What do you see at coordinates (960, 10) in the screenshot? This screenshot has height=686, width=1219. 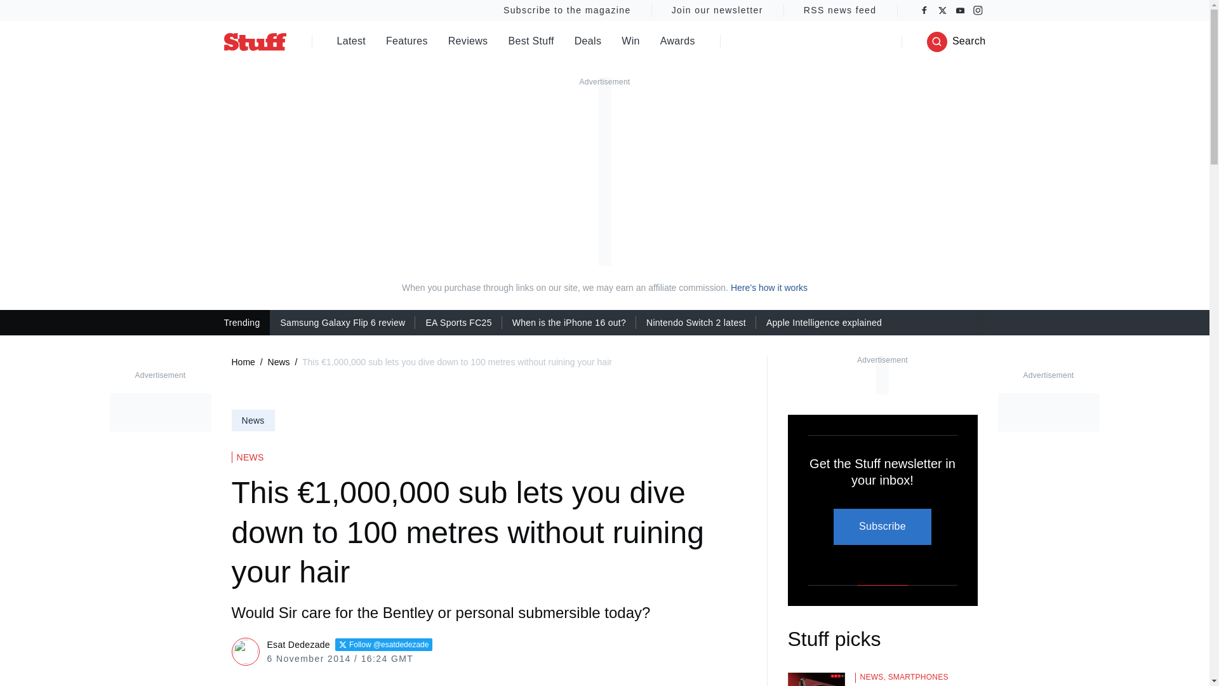 I see `YouTube` at bounding box center [960, 10].